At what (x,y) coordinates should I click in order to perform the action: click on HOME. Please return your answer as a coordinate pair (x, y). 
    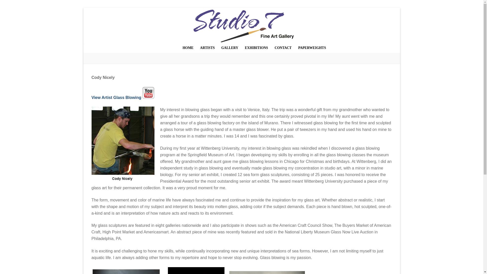
    Looking at the image, I should click on (188, 48).